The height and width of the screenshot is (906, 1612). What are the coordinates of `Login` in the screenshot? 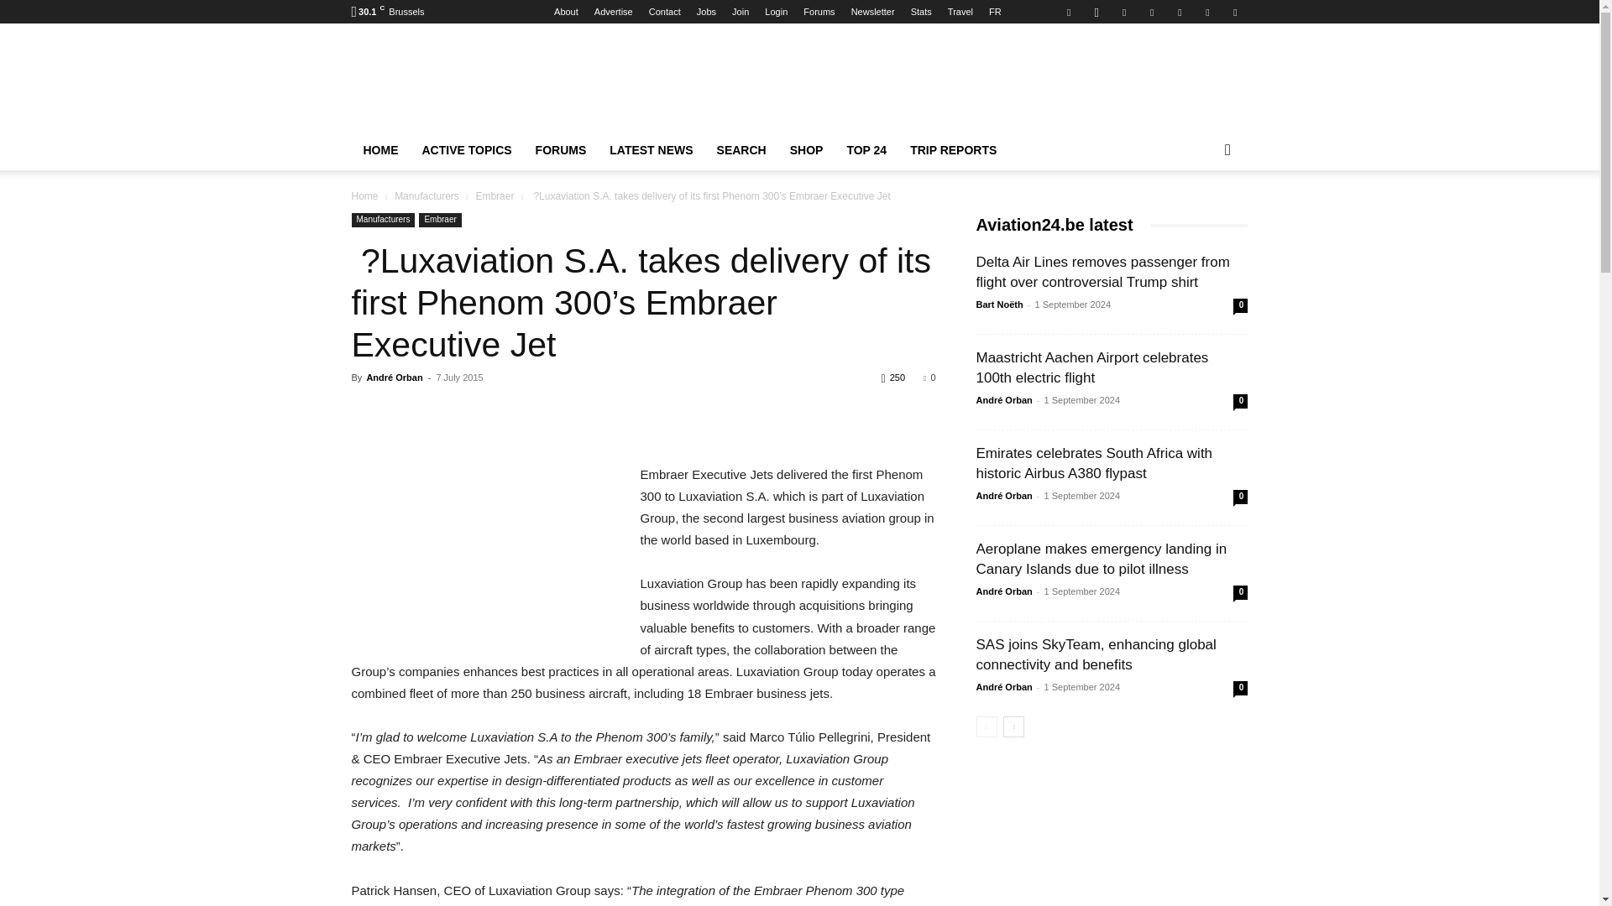 It's located at (776, 12).